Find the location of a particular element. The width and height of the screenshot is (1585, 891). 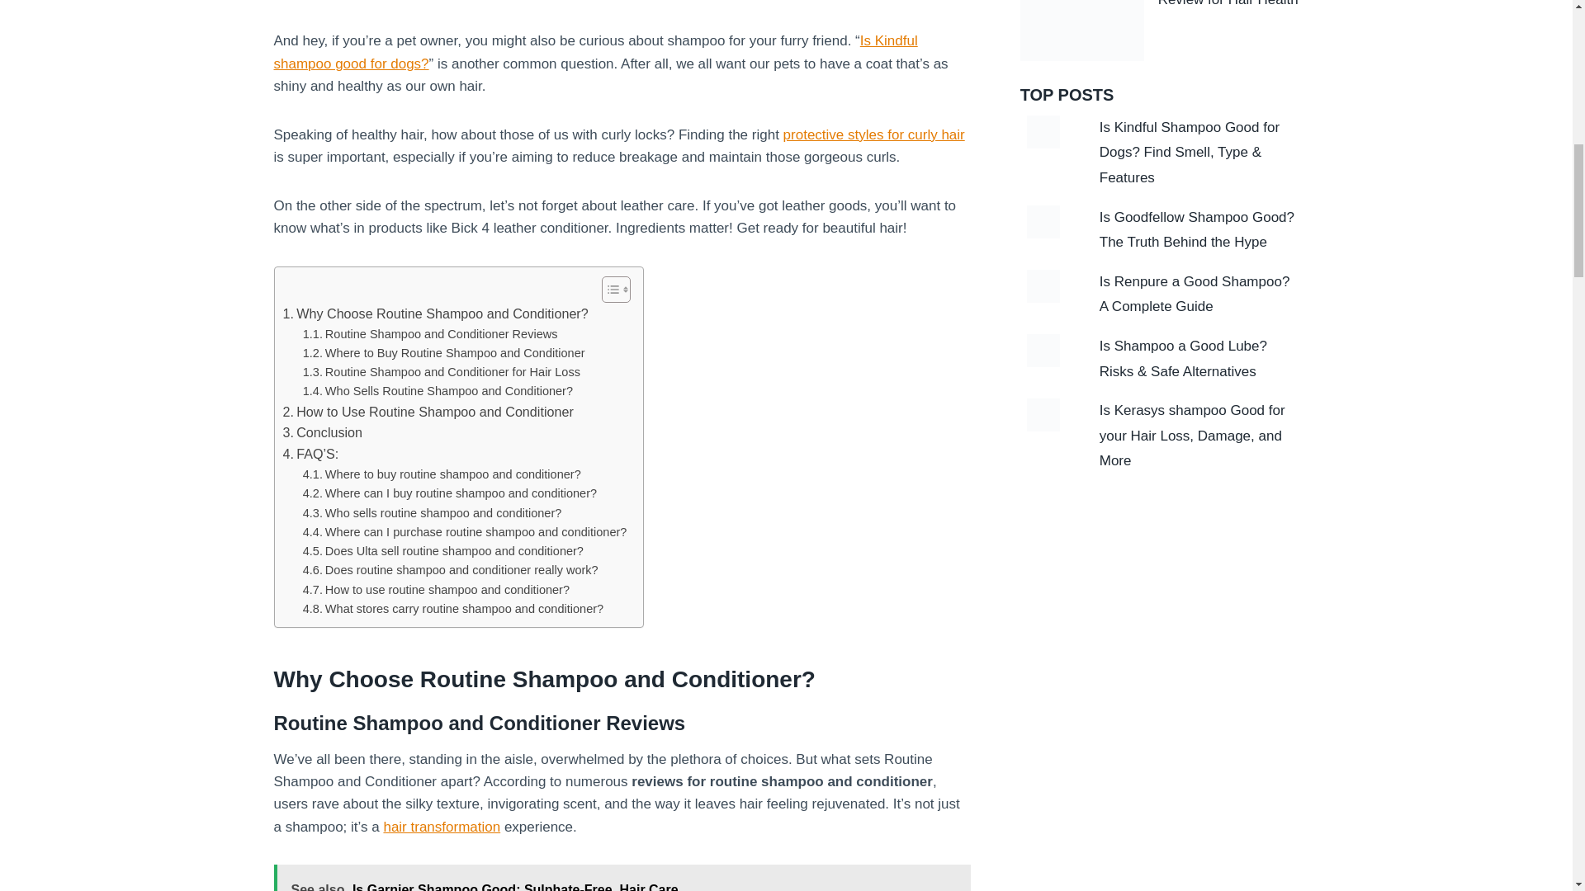

Who sells routine shampoo and conditioner? is located at coordinates (433, 513).